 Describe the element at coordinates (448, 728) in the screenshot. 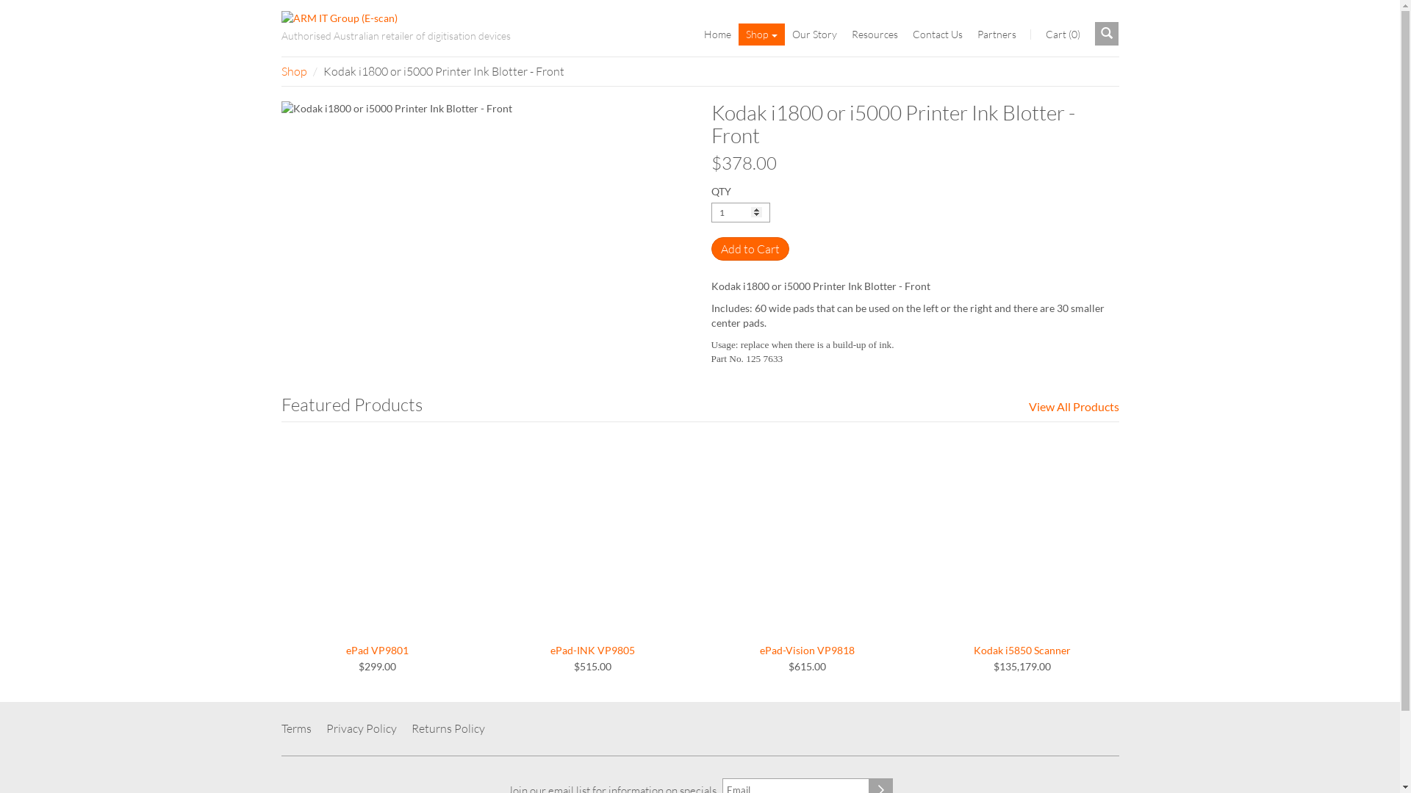

I see `Returns Policy` at that location.